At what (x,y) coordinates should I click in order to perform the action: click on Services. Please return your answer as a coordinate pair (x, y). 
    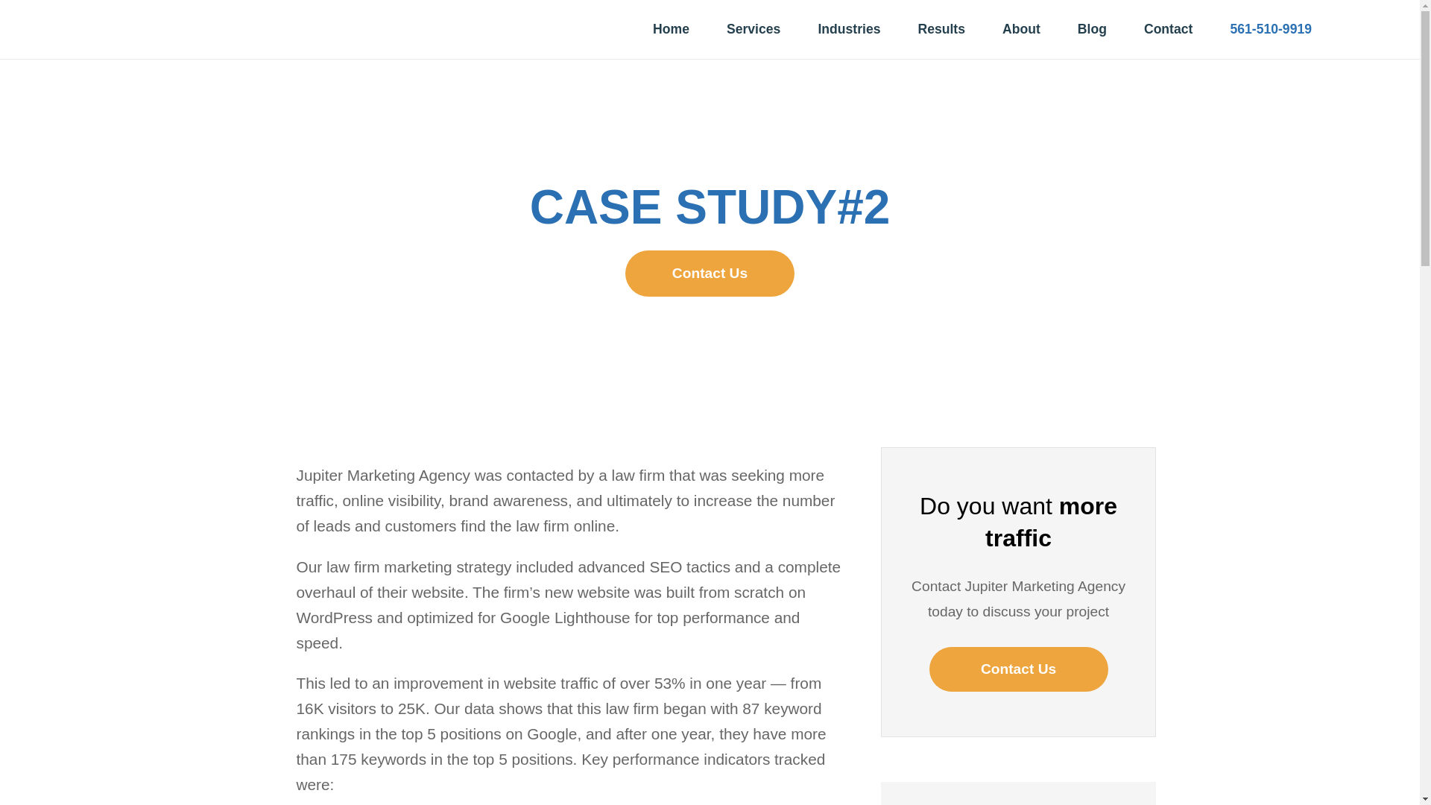
    Looking at the image, I should click on (753, 28).